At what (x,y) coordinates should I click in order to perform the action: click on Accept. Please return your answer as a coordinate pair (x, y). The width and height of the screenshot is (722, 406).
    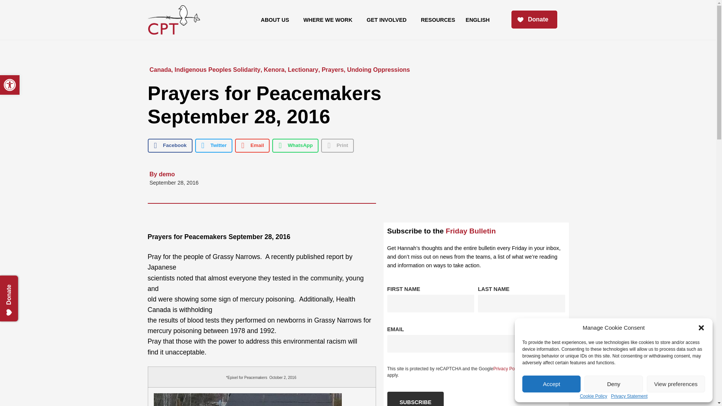
    Looking at the image, I should click on (551, 384).